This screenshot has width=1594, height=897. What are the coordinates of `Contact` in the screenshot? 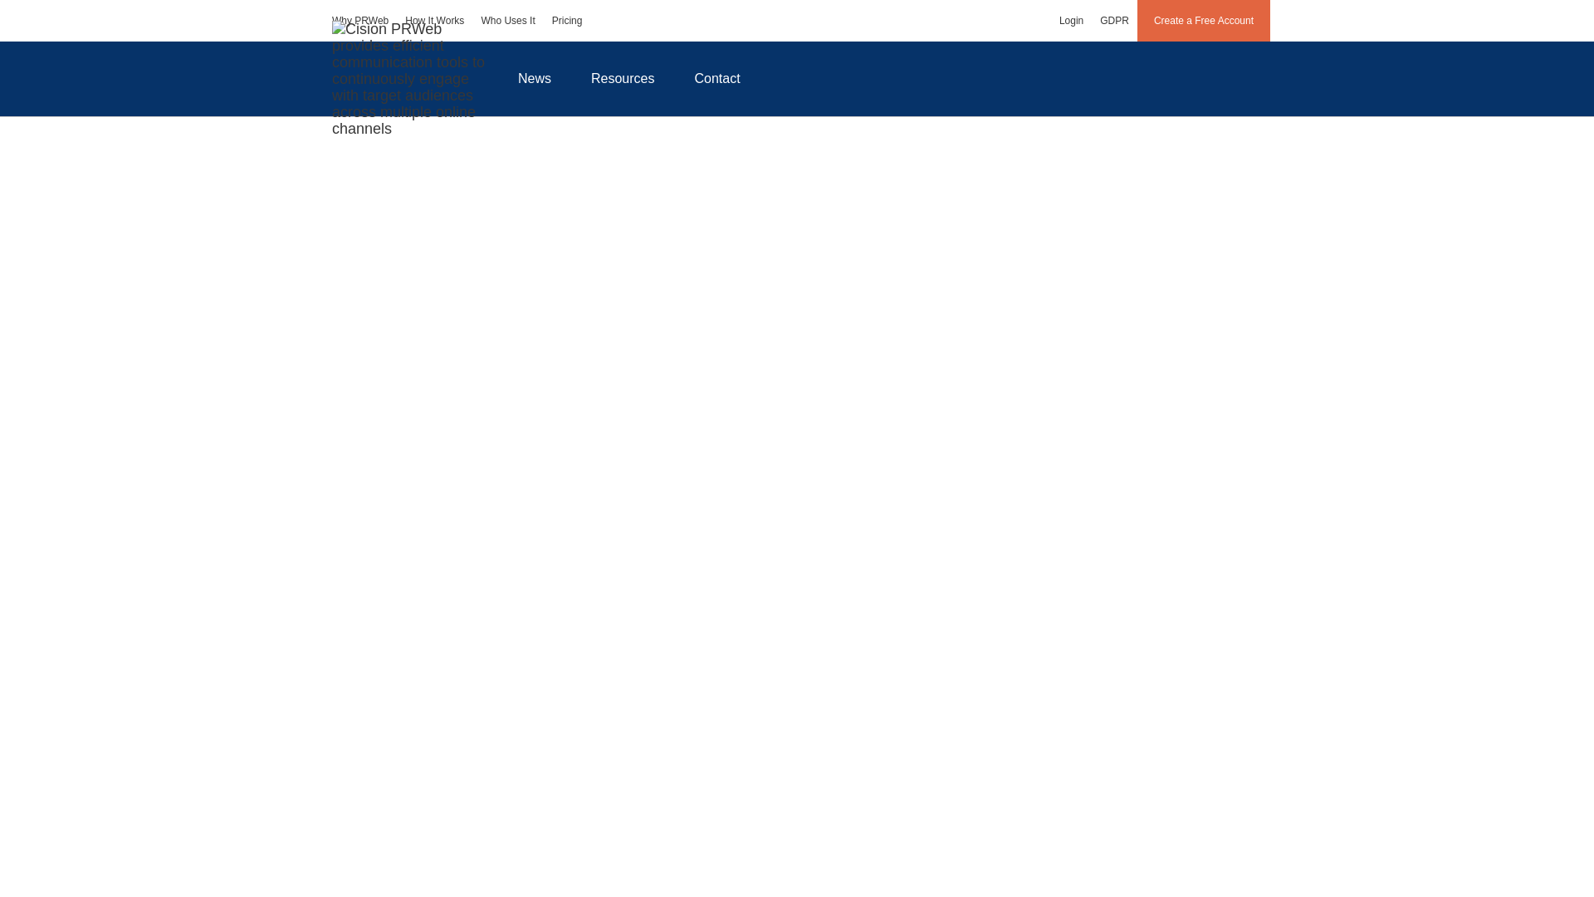 It's located at (717, 78).